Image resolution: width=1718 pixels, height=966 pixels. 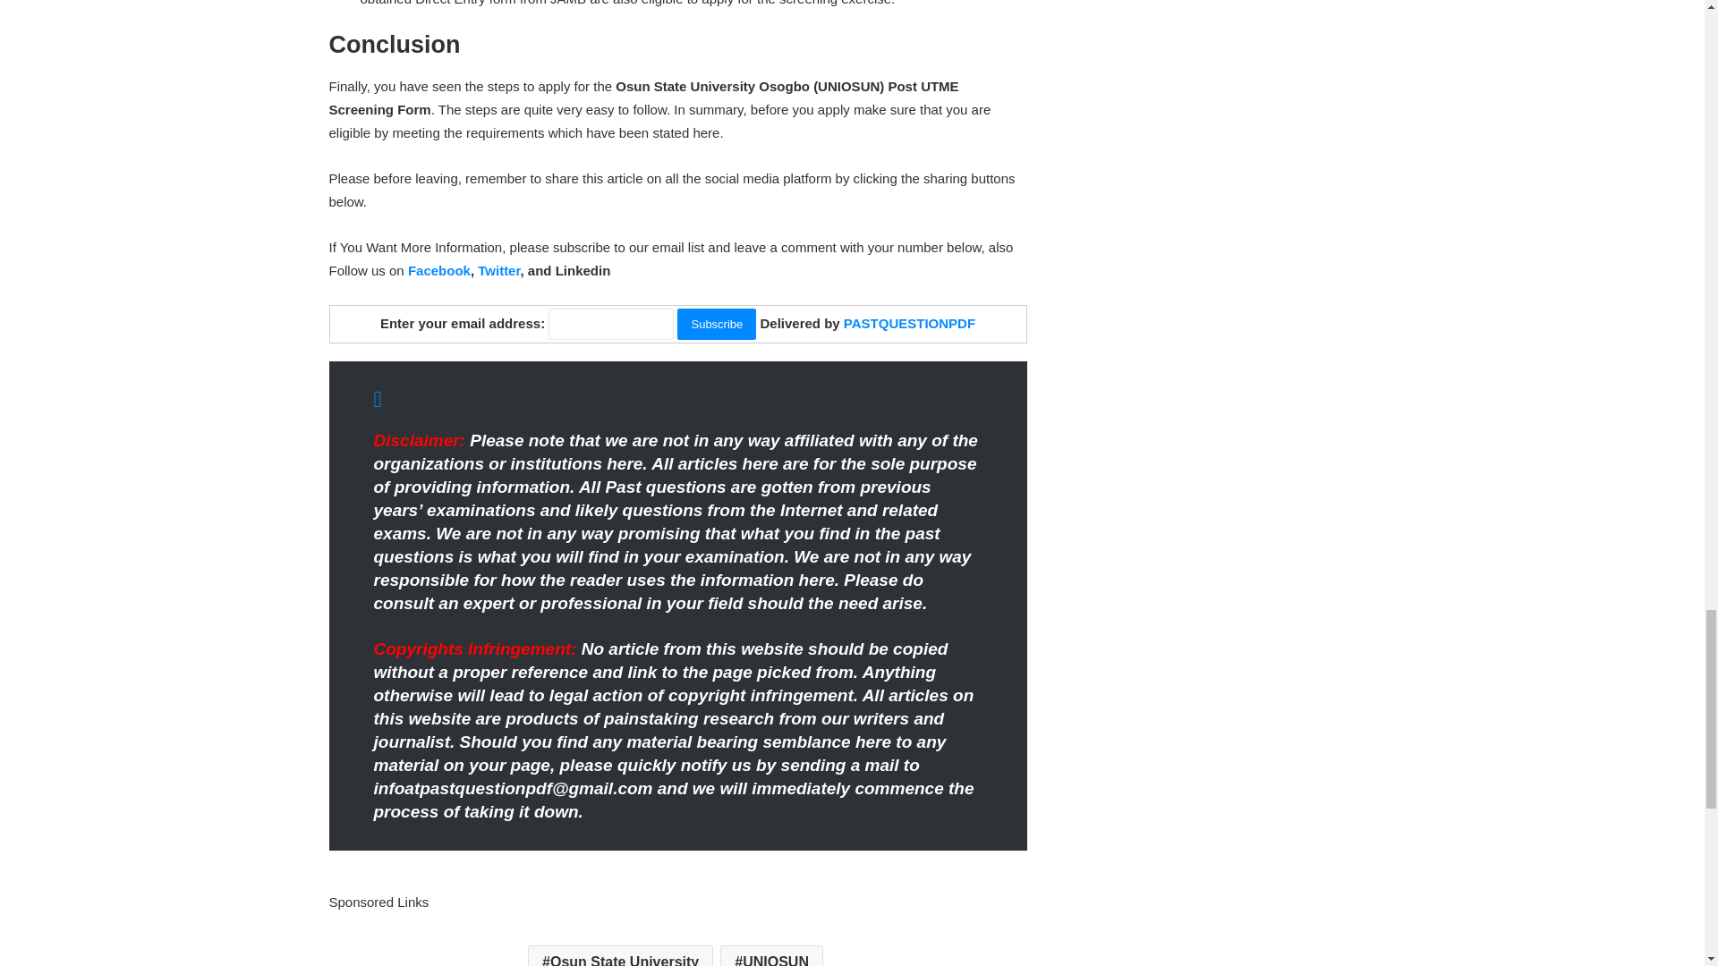 What do you see at coordinates (909, 324) in the screenshot?
I see `PASTQUESTIONPDF` at bounding box center [909, 324].